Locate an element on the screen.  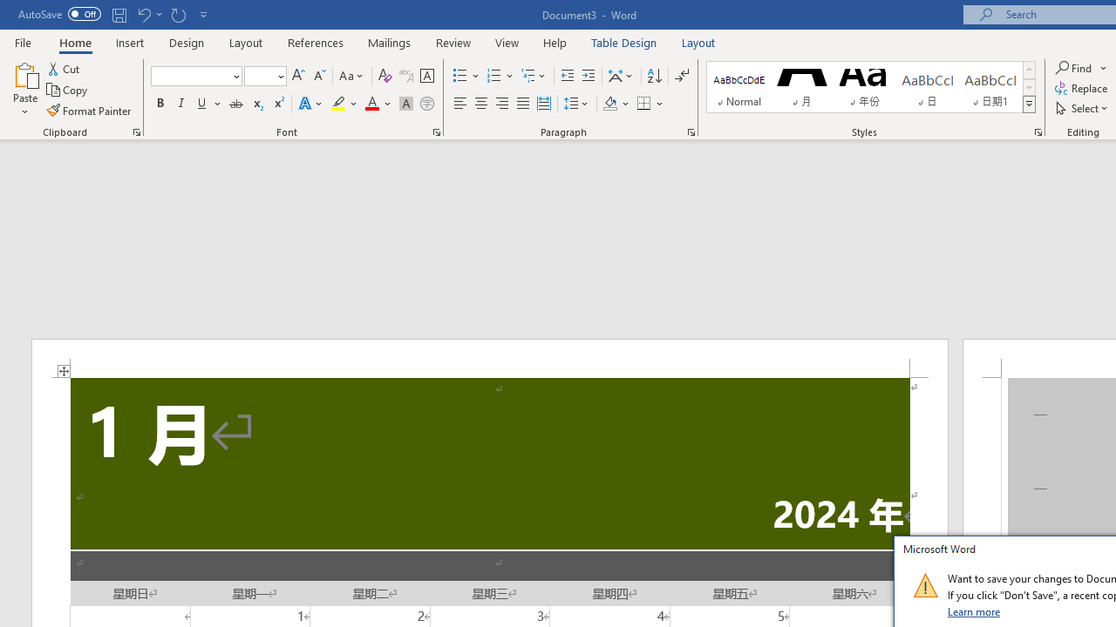
Character Border is located at coordinates (426, 77).